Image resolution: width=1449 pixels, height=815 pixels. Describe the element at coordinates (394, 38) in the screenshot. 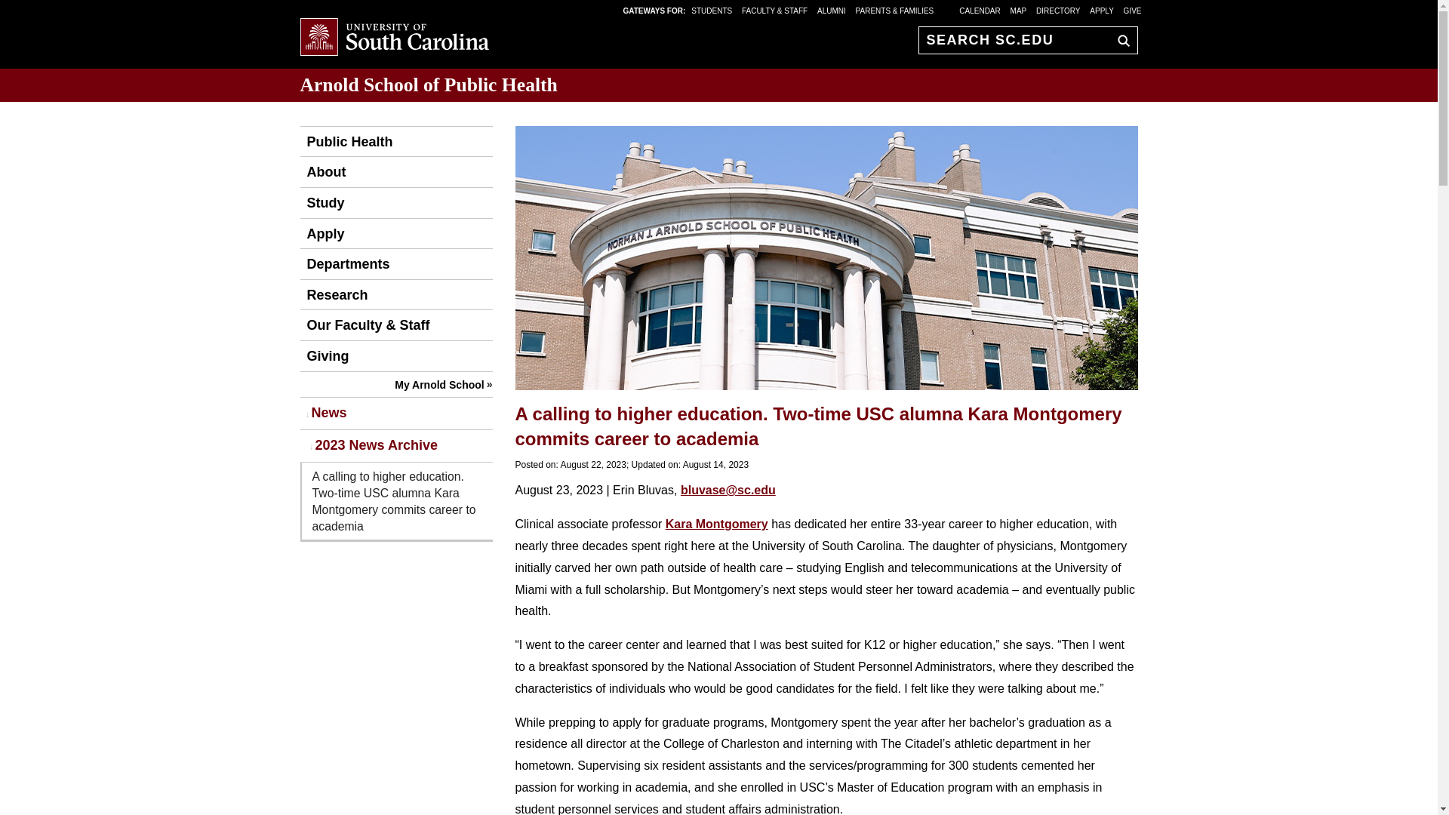

I see `University of South Carolina Home` at that location.